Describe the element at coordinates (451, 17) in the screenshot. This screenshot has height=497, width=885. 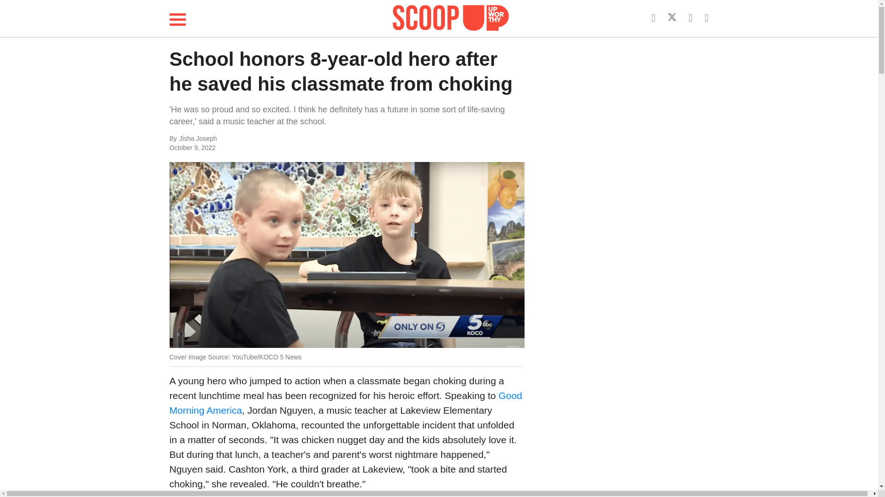
I see `SCOOP UPWORTHY` at that location.